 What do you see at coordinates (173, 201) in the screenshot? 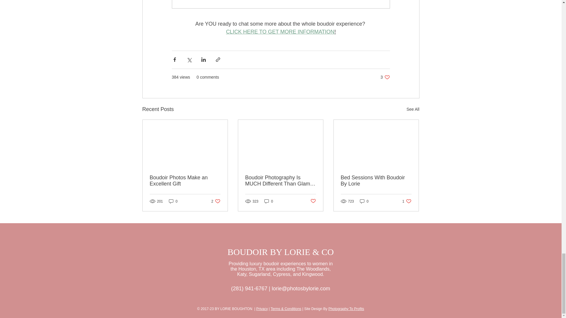
I see `Boudoir Photos Make an Excellent Gift` at bounding box center [173, 201].